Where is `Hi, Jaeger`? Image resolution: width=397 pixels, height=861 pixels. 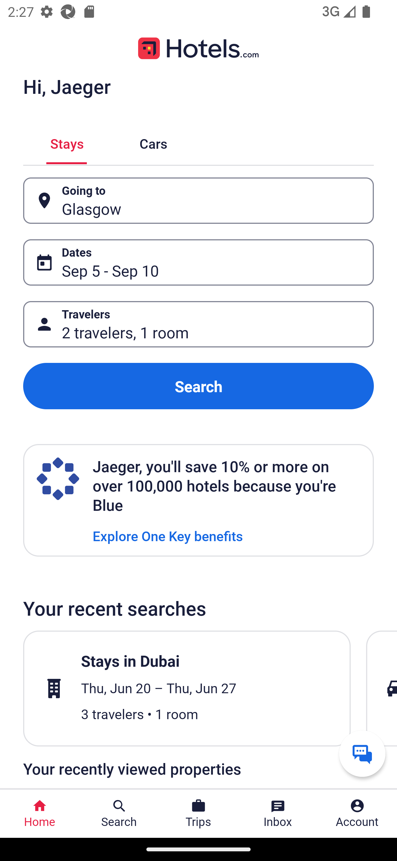
Hi, Jaeger is located at coordinates (67, 86).